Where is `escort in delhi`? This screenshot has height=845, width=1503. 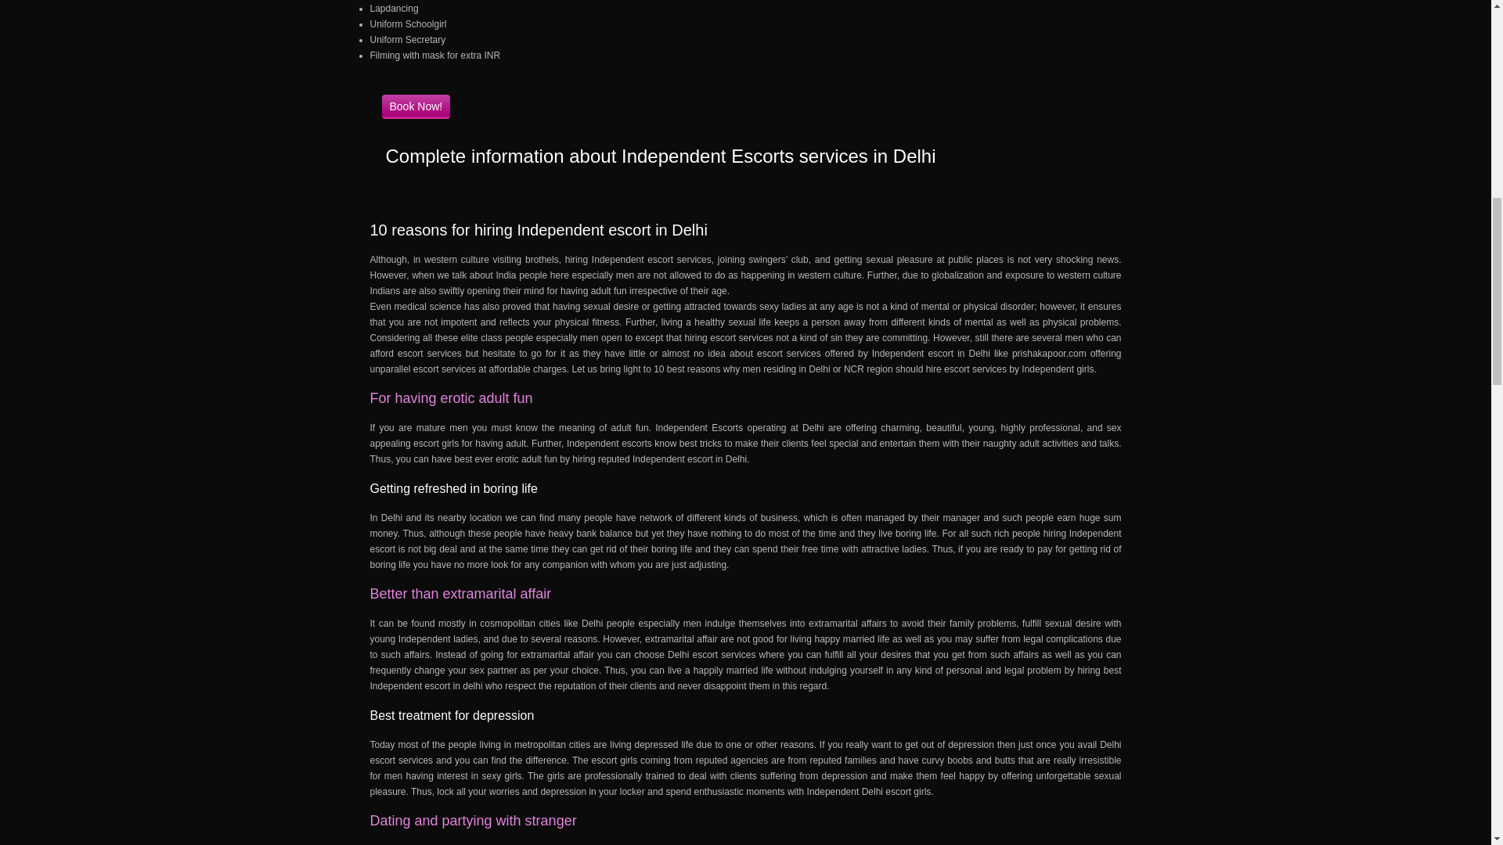
escort in delhi is located at coordinates (454, 686).